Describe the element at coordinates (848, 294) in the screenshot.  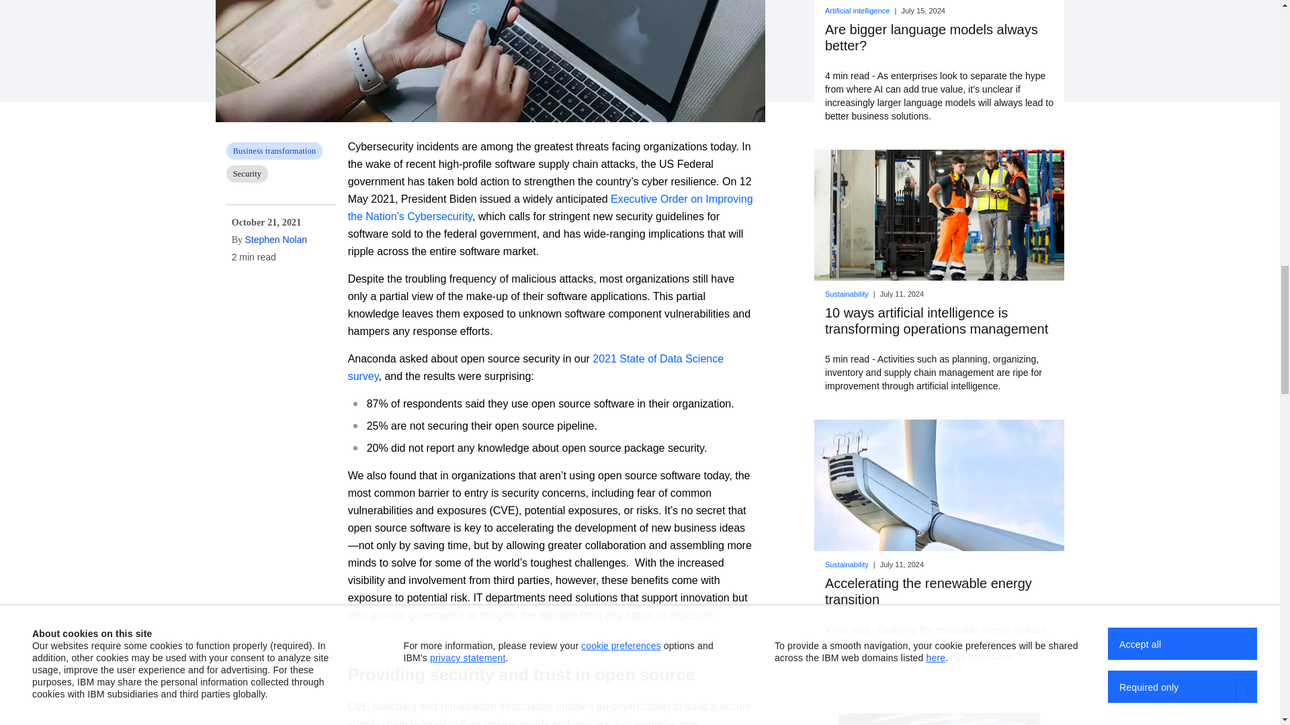
I see `Sustainability` at that location.